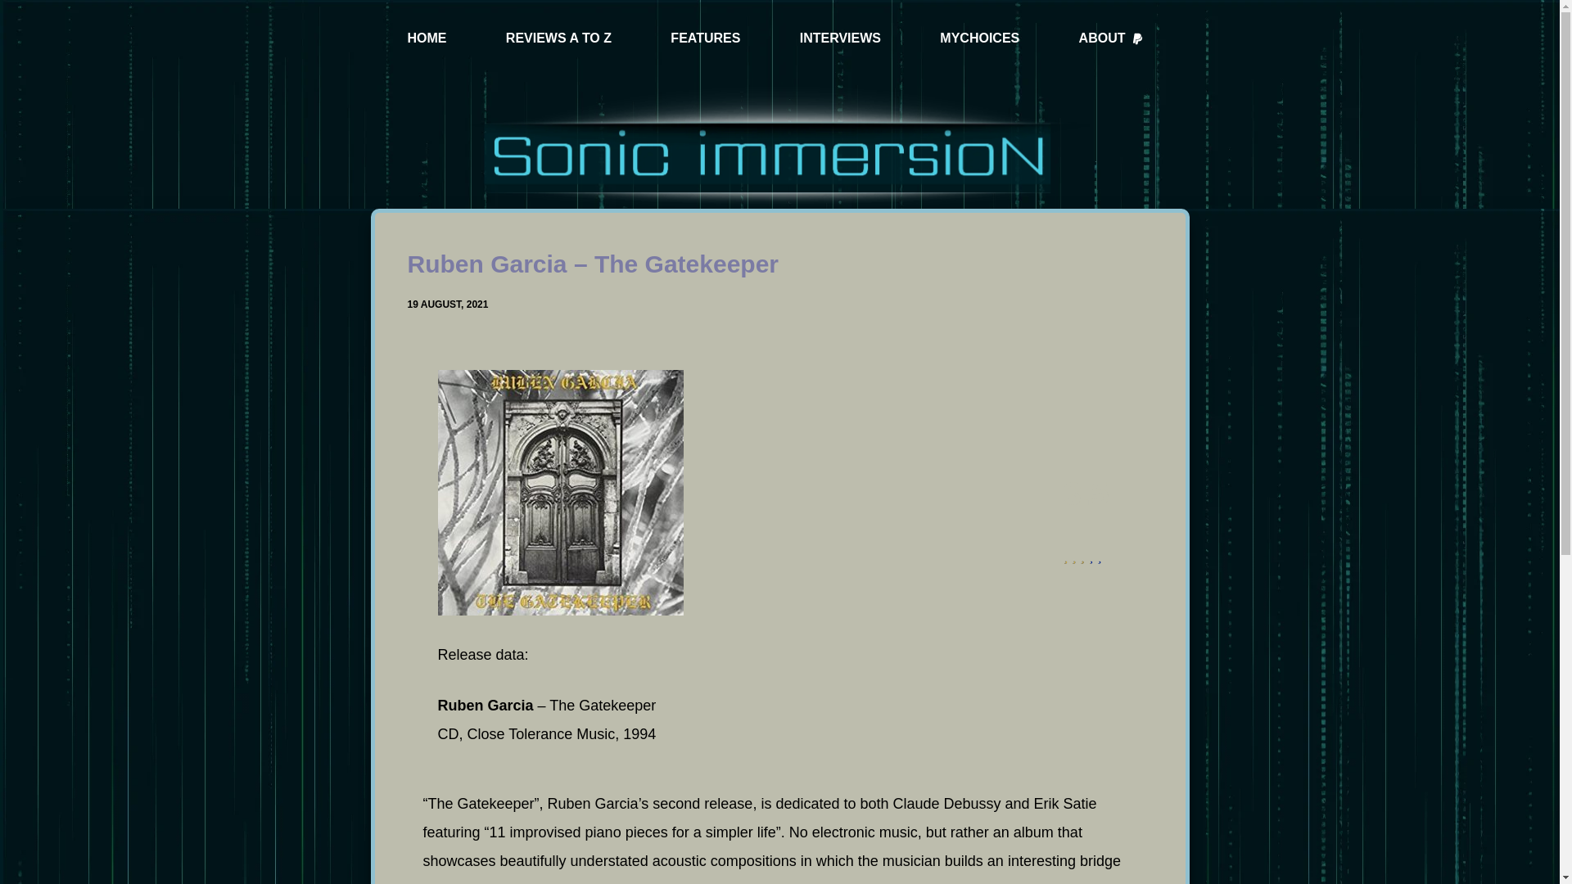 This screenshot has width=1572, height=884. Describe the element at coordinates (979, 39) in the screenshot. I see `MYCHOICES` at that location.